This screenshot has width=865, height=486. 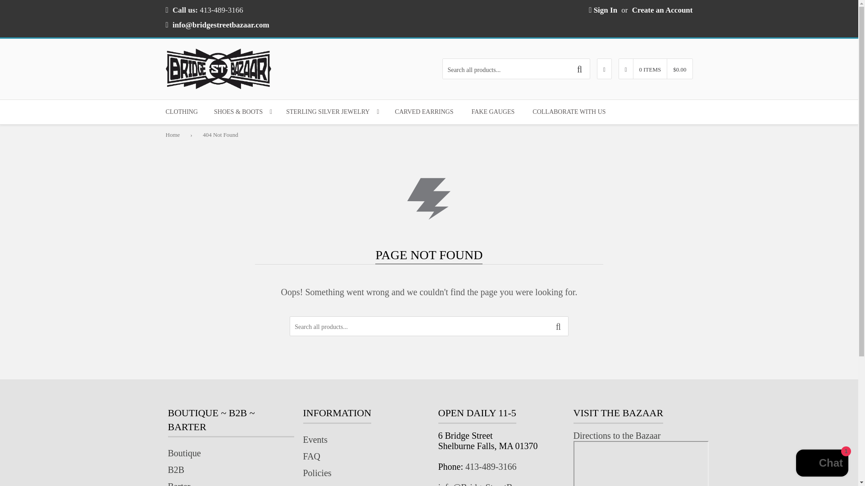 What do you see at coordinates (603, 10) in the screenshot?
I see `Sign In` at bounding box center [603, 10].